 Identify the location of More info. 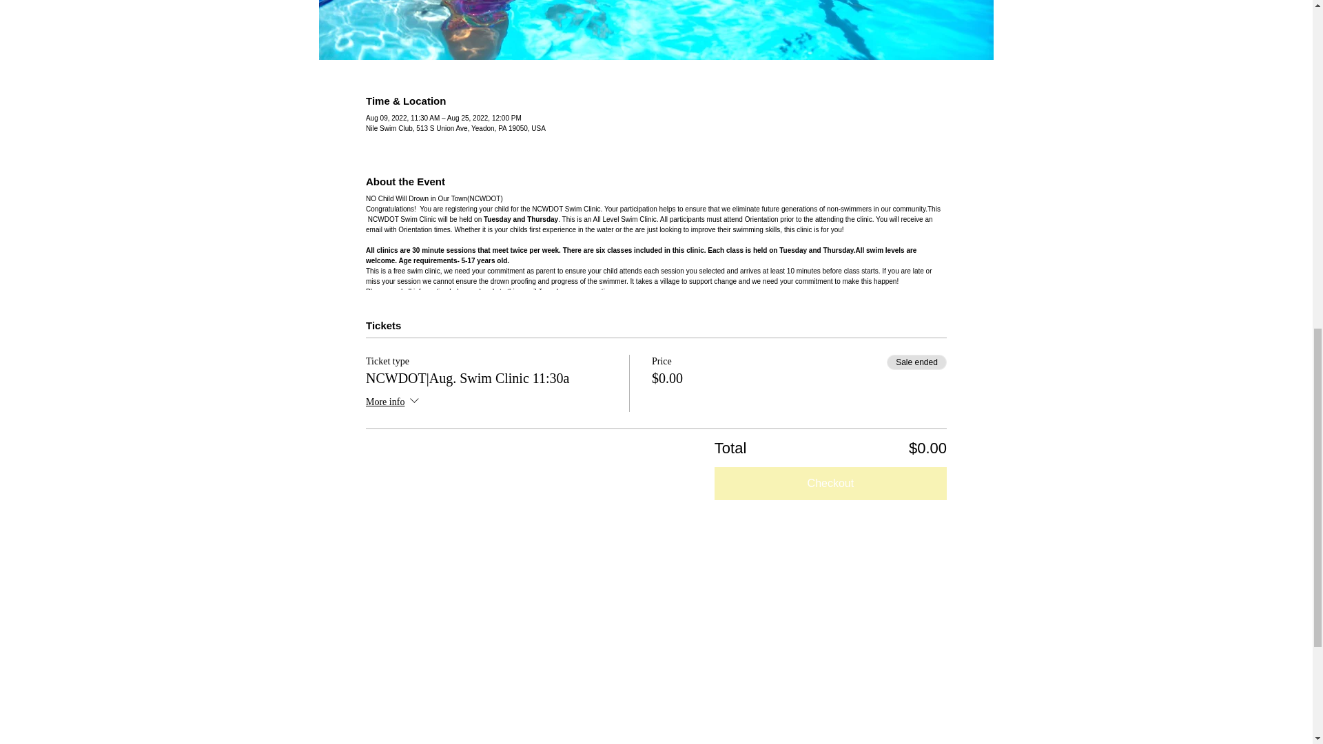
(394, 402).